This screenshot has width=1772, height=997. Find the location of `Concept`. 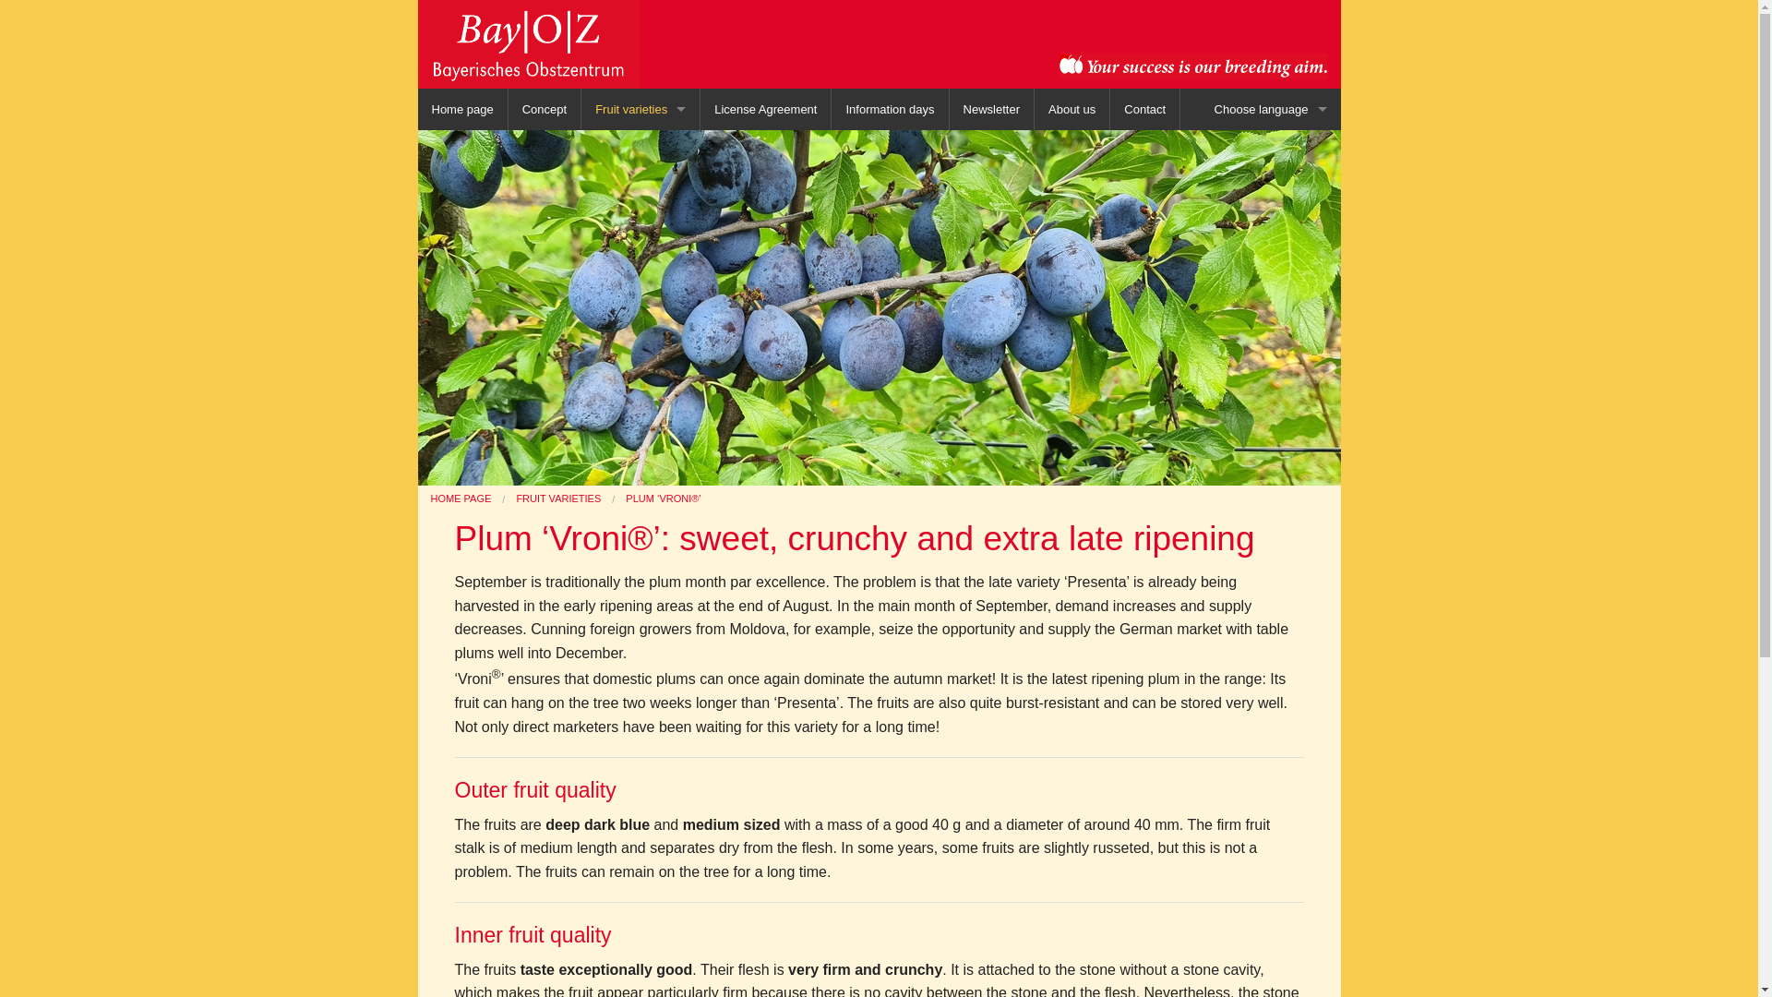

Concept is located at coordinates (545, 109).